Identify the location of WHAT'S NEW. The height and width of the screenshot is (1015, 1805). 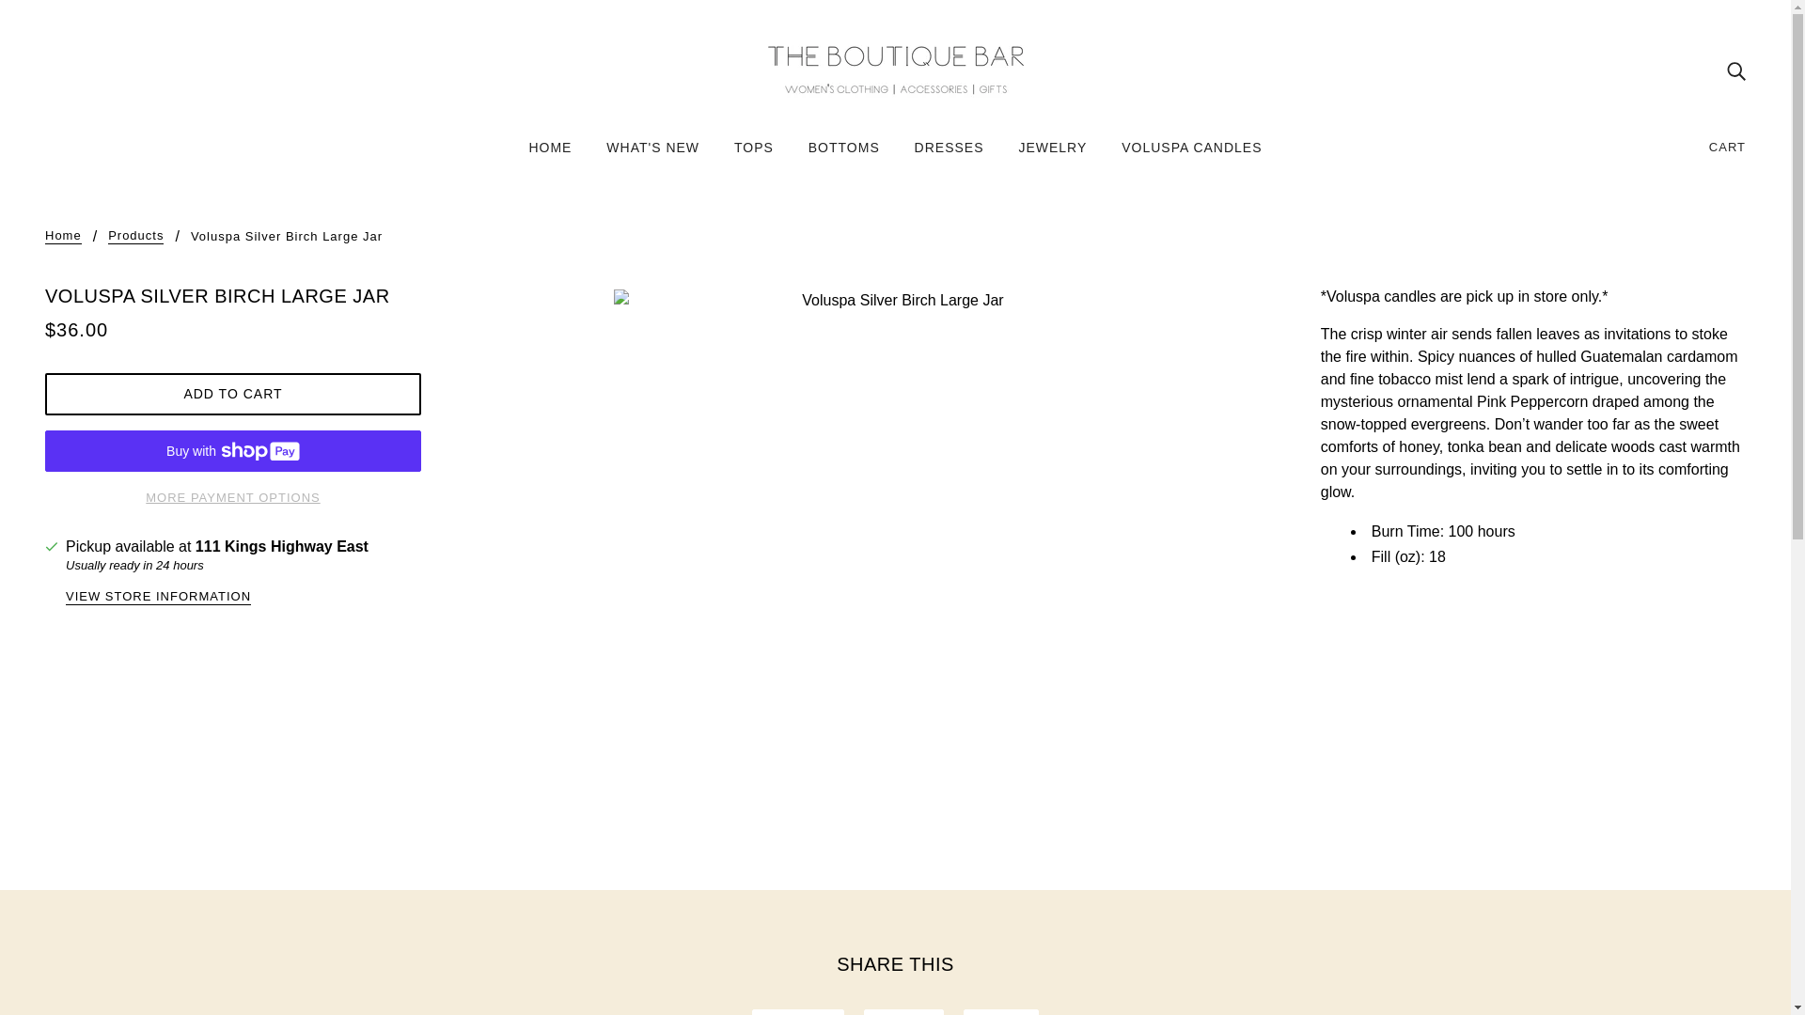
(652, 154).